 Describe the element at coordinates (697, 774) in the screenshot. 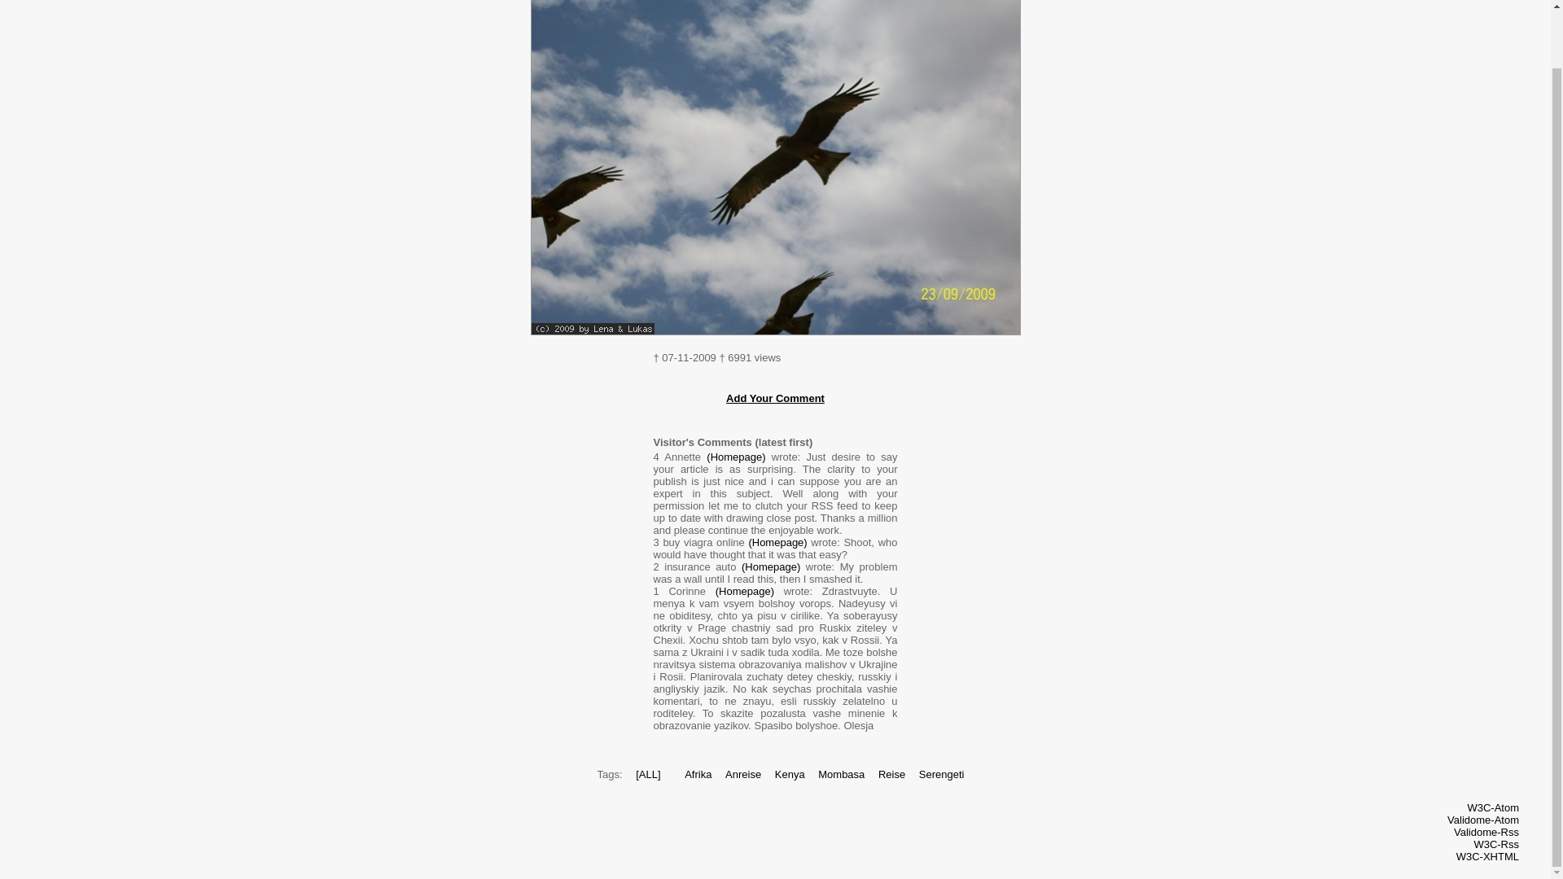

I see `Afrika` at that location.